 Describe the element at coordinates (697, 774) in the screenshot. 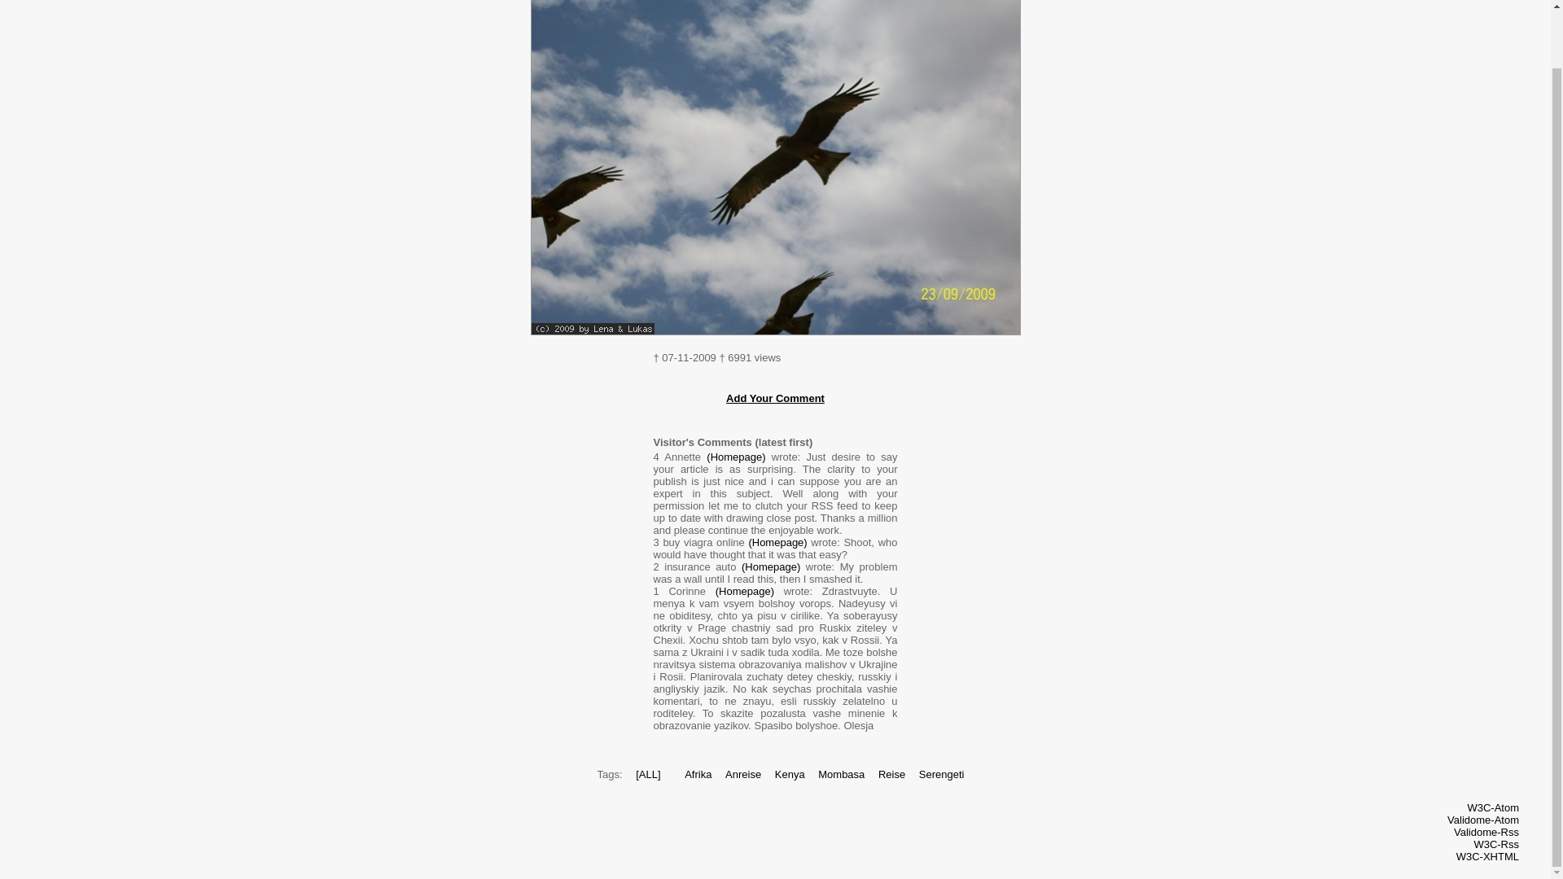

I see `Afrika` at that location.